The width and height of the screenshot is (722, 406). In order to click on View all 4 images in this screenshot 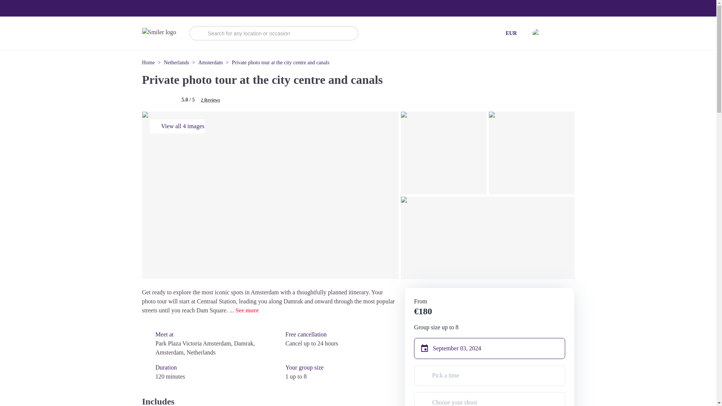, I will do `click(177, 126)`.